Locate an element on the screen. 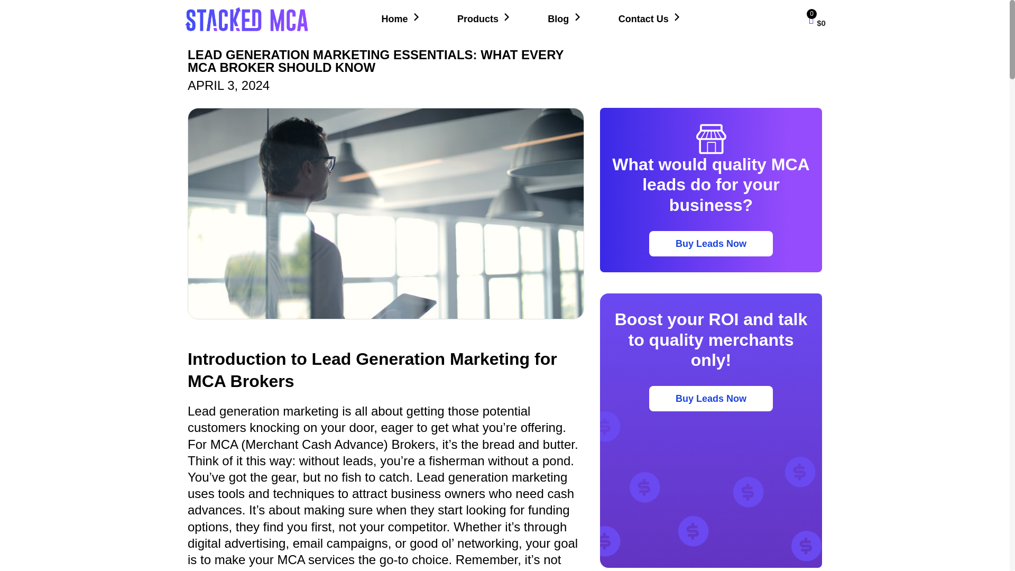 Image resolution: width=1015 pixels, height=571 pixels. STACKED MCA is located at coordinates (247, 19).